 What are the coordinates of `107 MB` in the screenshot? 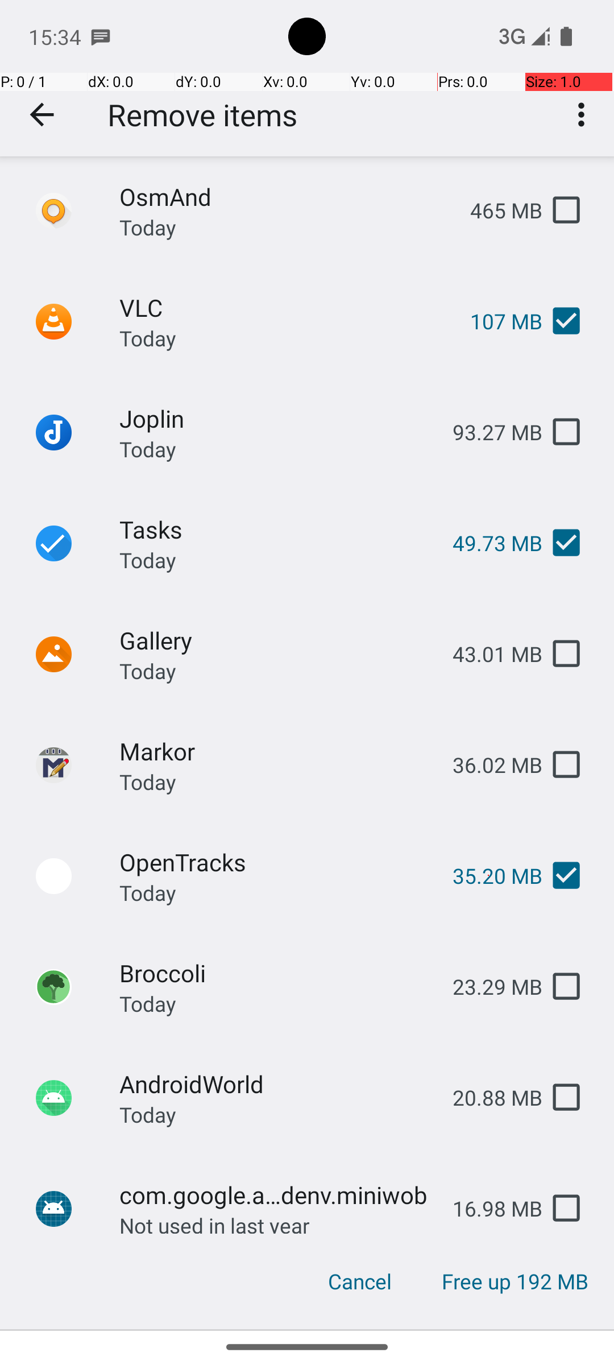 It's located at (497, 321).